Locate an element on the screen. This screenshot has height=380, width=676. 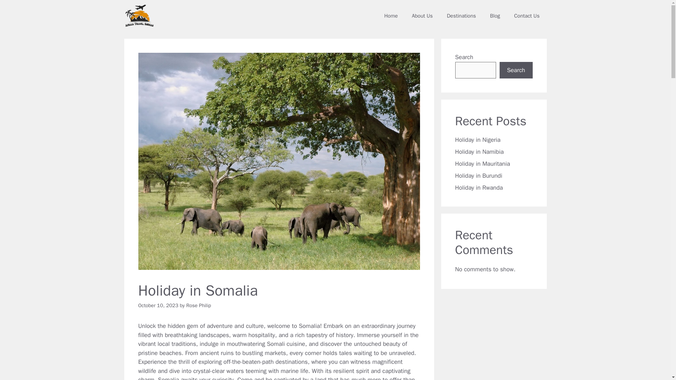
Holiday in Rwanda is located at coordinates (479, 188).